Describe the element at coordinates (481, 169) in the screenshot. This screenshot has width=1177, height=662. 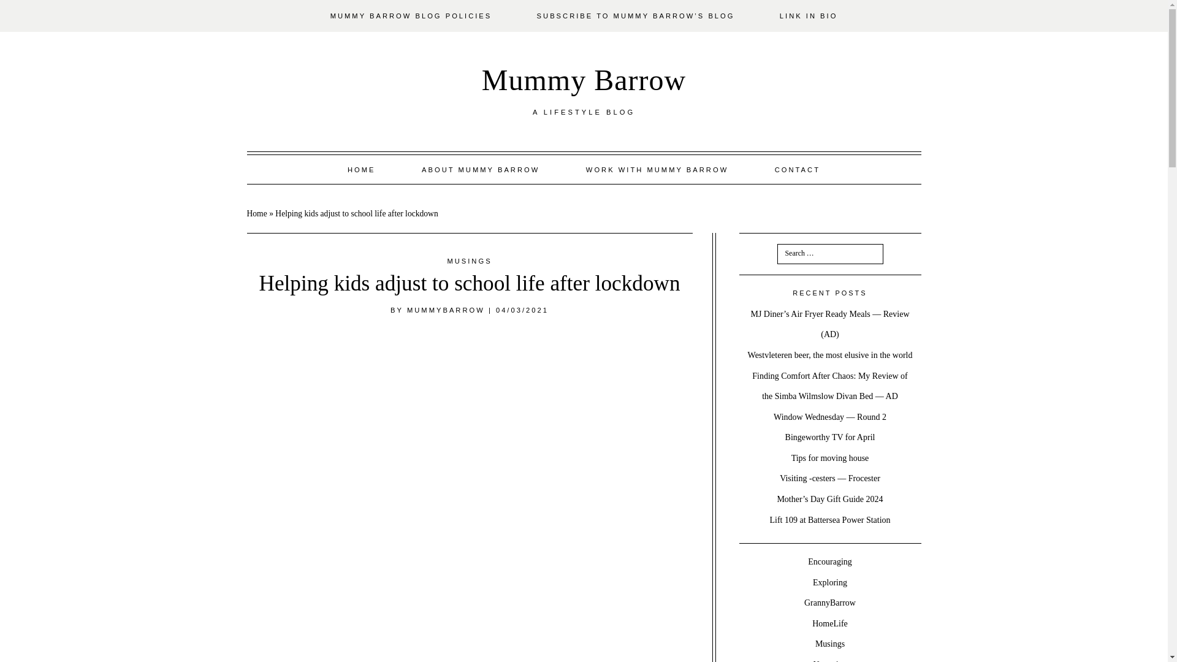
I see `ABOUT MUMMY BARROW` at that location.